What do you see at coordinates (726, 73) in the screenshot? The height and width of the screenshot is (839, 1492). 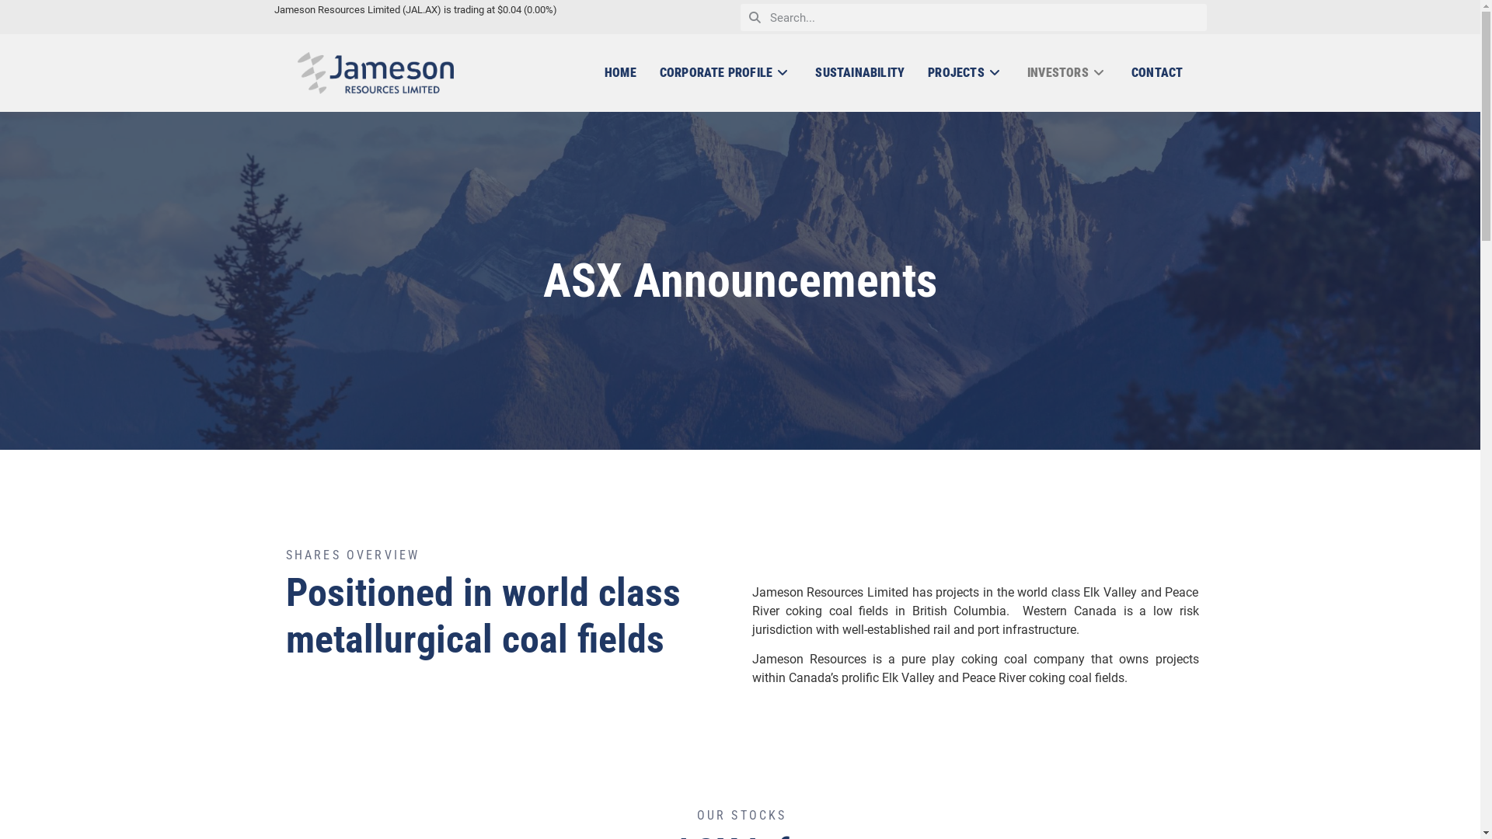 I see `CORPORATE PROFILE` at bounding box center [726, 73].